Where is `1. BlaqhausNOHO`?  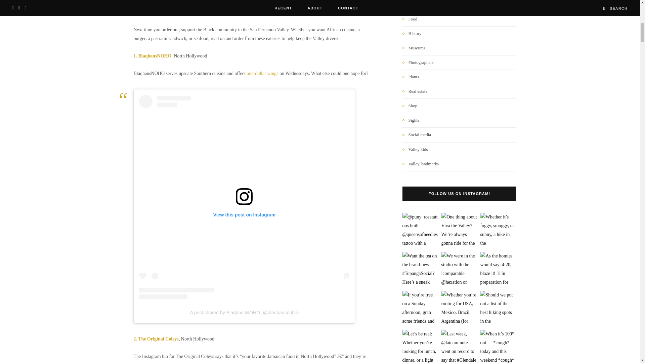 1. BlaqhausNOHO is located at coordinates (153, 56).